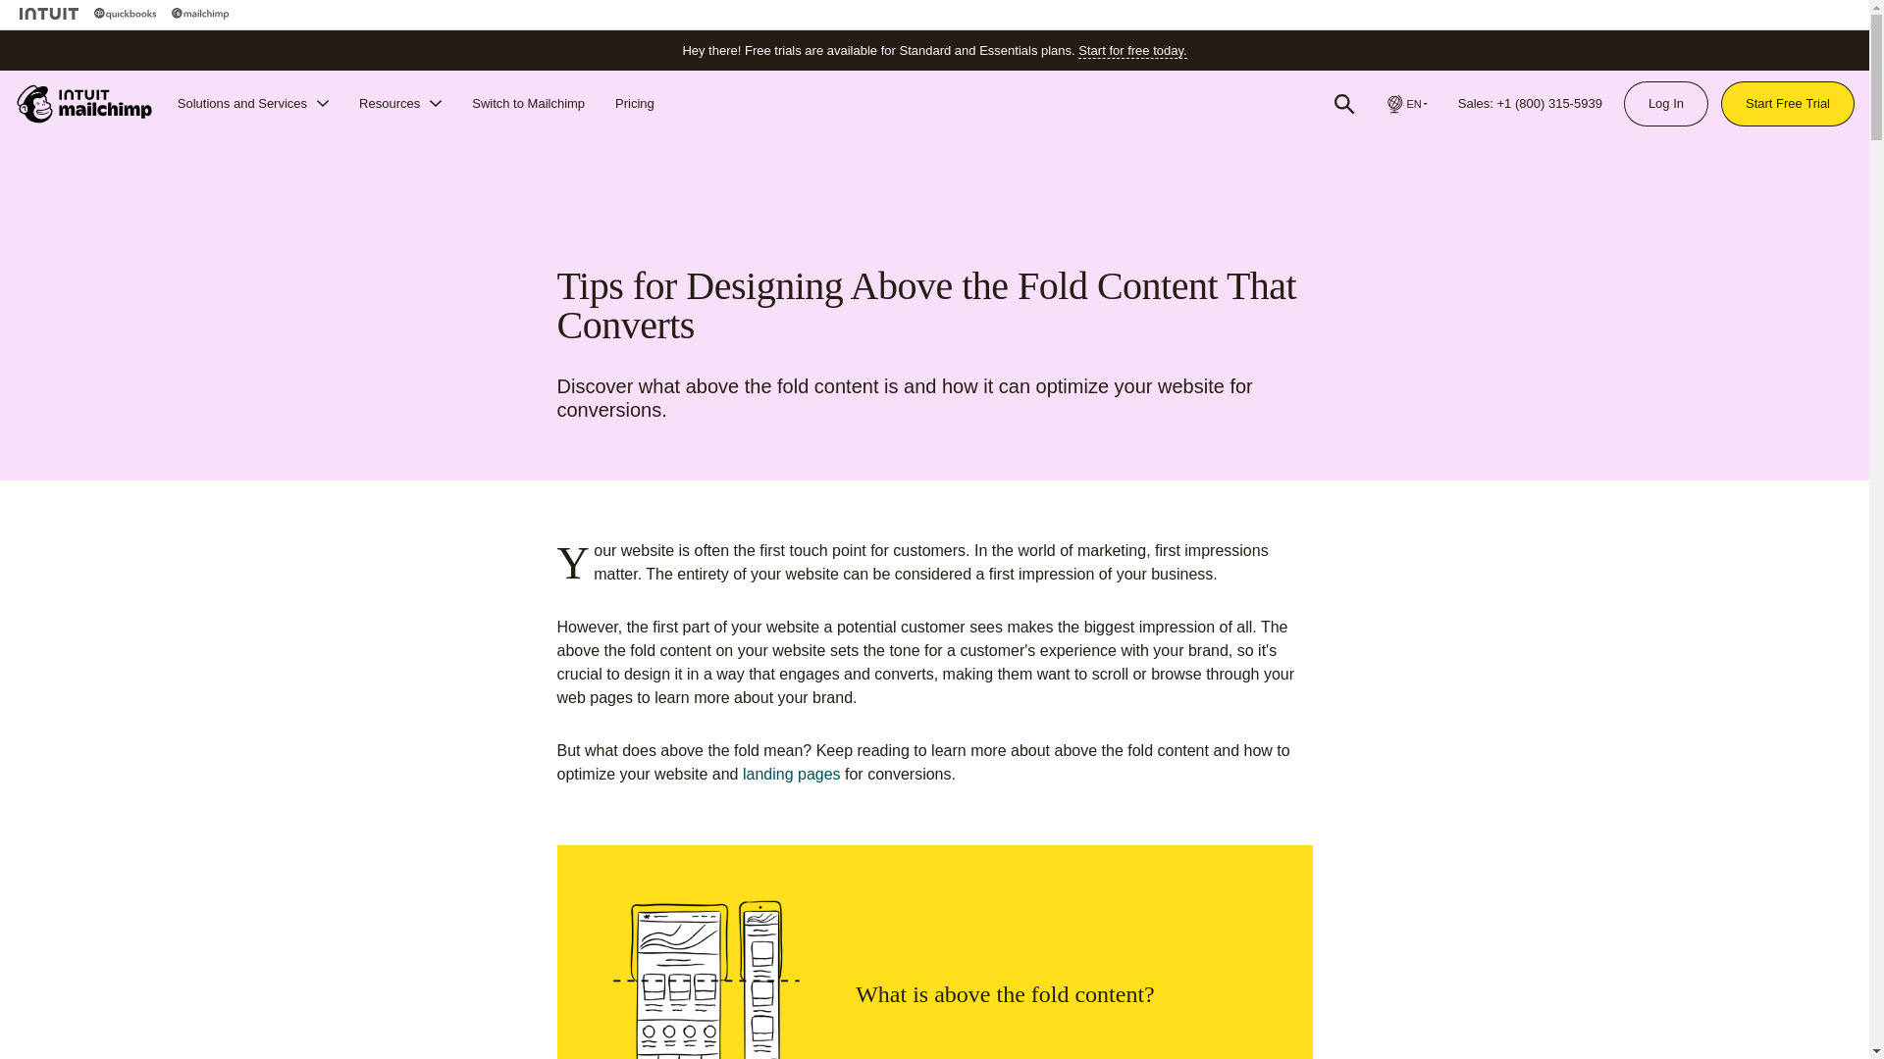  I want to click on Start for free today., so click(1132, 51).